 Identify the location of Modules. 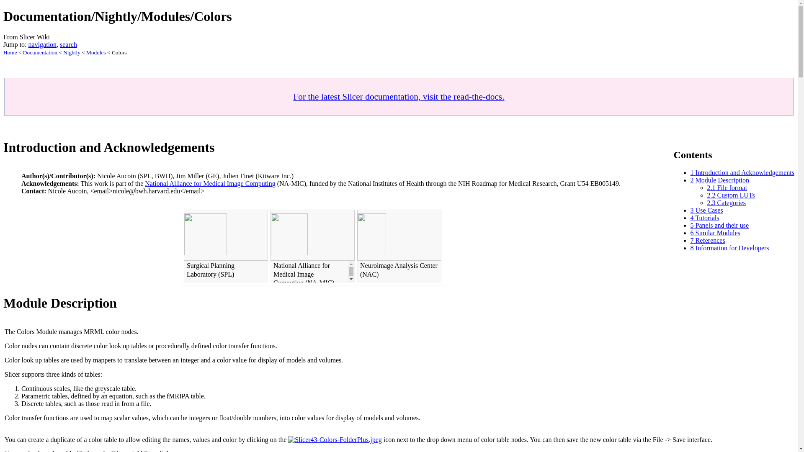
(96, 52).